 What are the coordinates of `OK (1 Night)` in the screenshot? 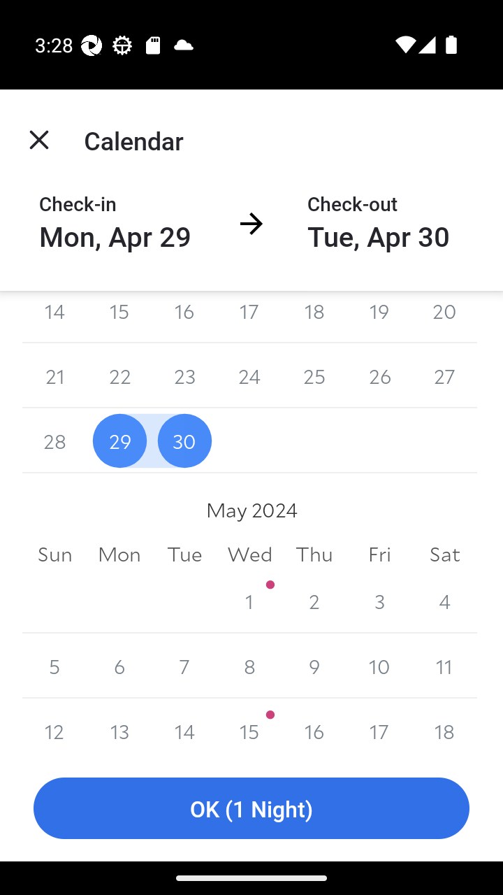 It's located at (251, 808).